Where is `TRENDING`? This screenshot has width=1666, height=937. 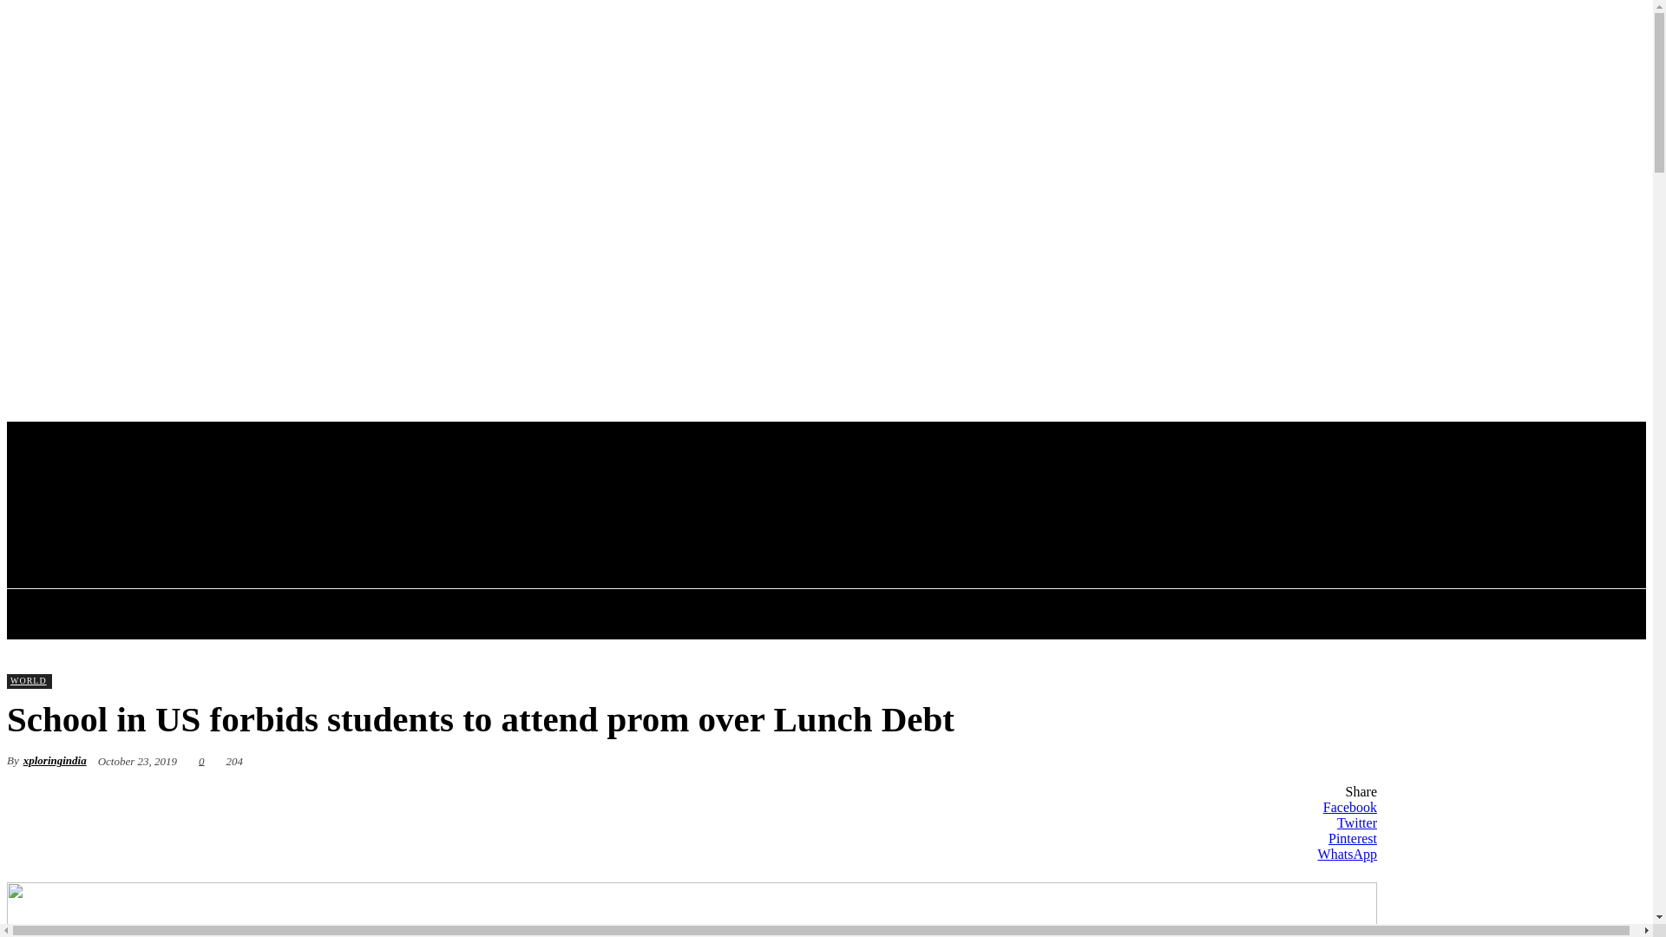
TRENDING is located at coordinates (390, 614).